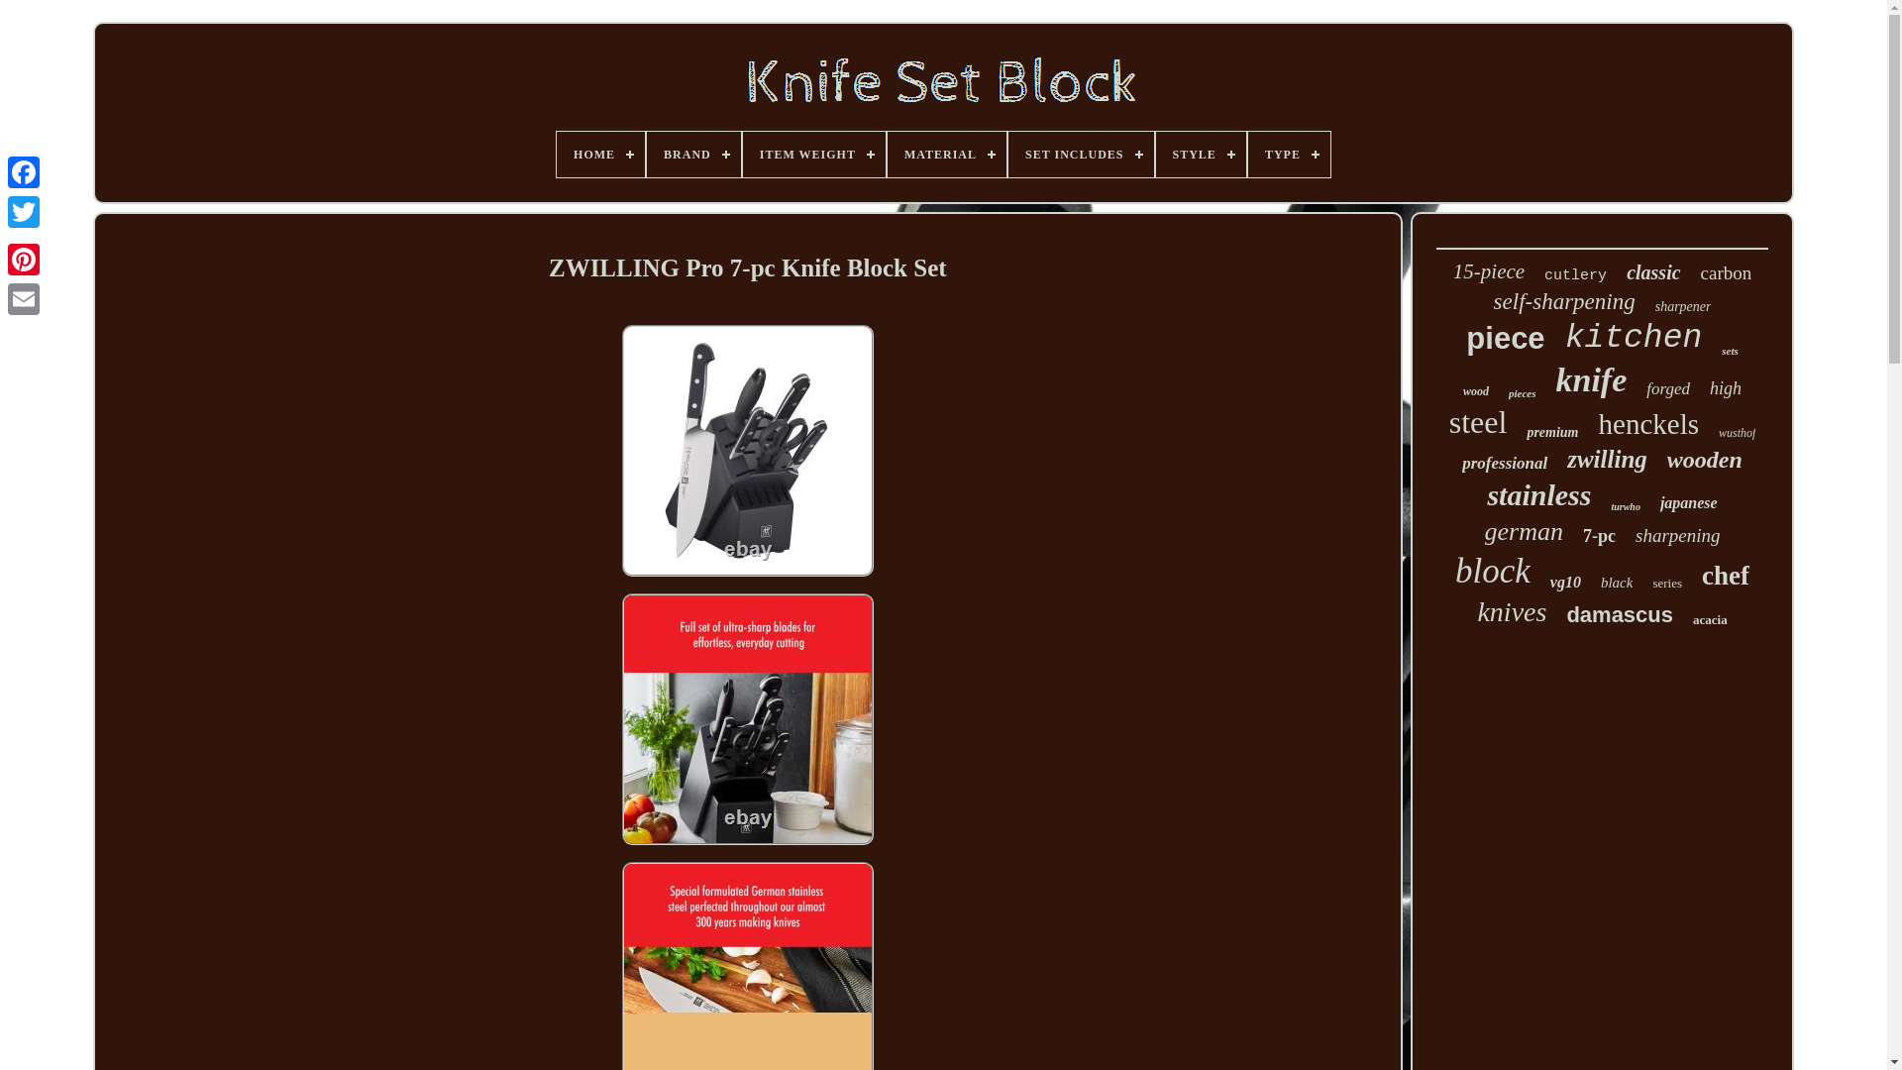 The height and width of the screenshot is (1070, 1902). What do you see at coordinates (600, 155) in the screenshot?
I see `HOME` at bounding box center [600, 155].